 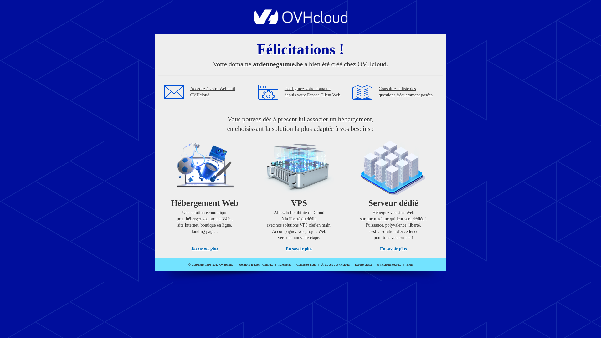 I want to click on En savoir plus, so click(x=393, y=249).